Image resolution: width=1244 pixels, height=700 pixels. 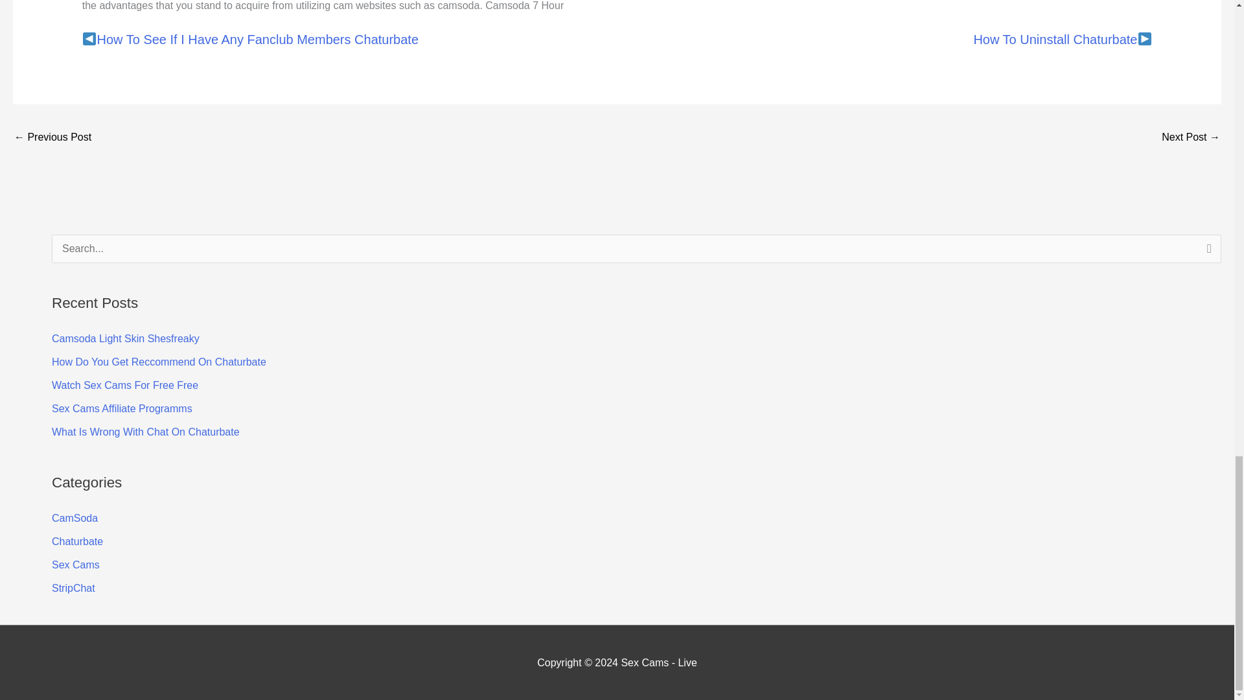 What do you see at coordinates (126, 338) in the screenshot?
I see `Camsoda Light Skin Shesfreaky` at bounding box center [126, 338].